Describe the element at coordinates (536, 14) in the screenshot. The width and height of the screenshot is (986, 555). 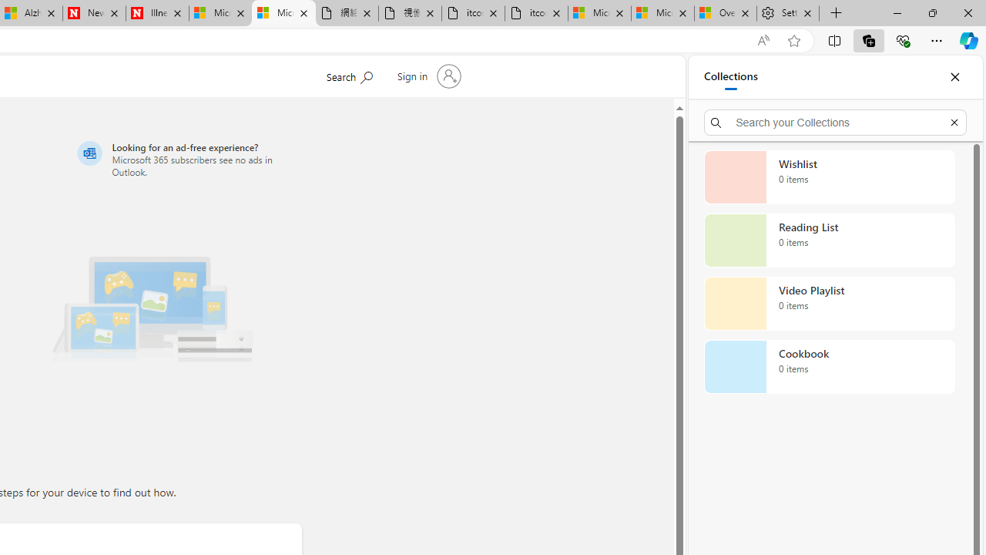
I see `itconcepthk.com/projector_solutions.mp4` at that location.